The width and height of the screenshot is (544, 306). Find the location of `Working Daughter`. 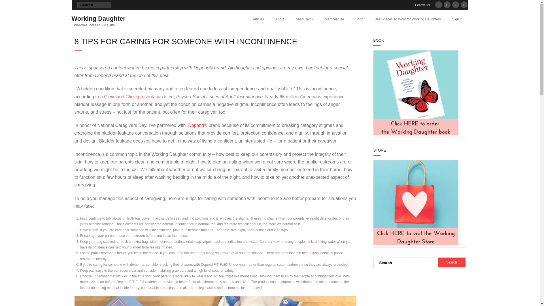

Working Daughter is located at coordinates (98, 18).